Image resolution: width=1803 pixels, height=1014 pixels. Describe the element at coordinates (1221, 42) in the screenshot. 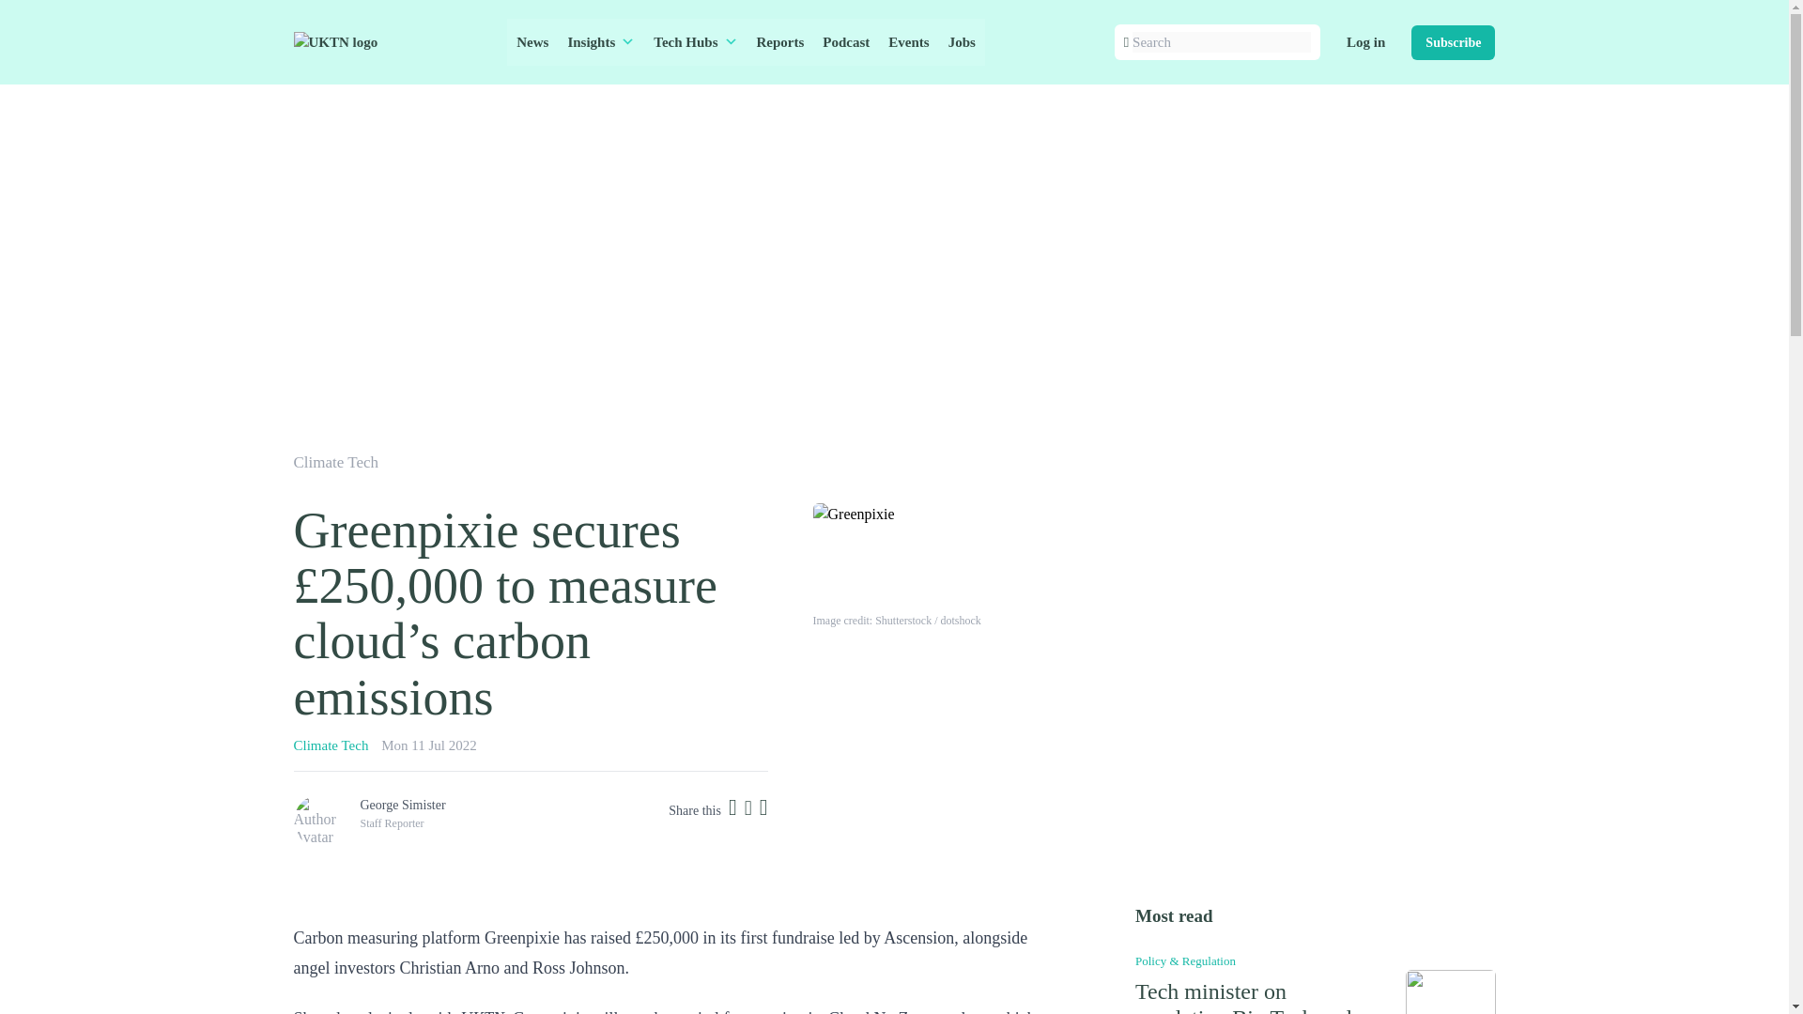

I see `Search for:` at that location.